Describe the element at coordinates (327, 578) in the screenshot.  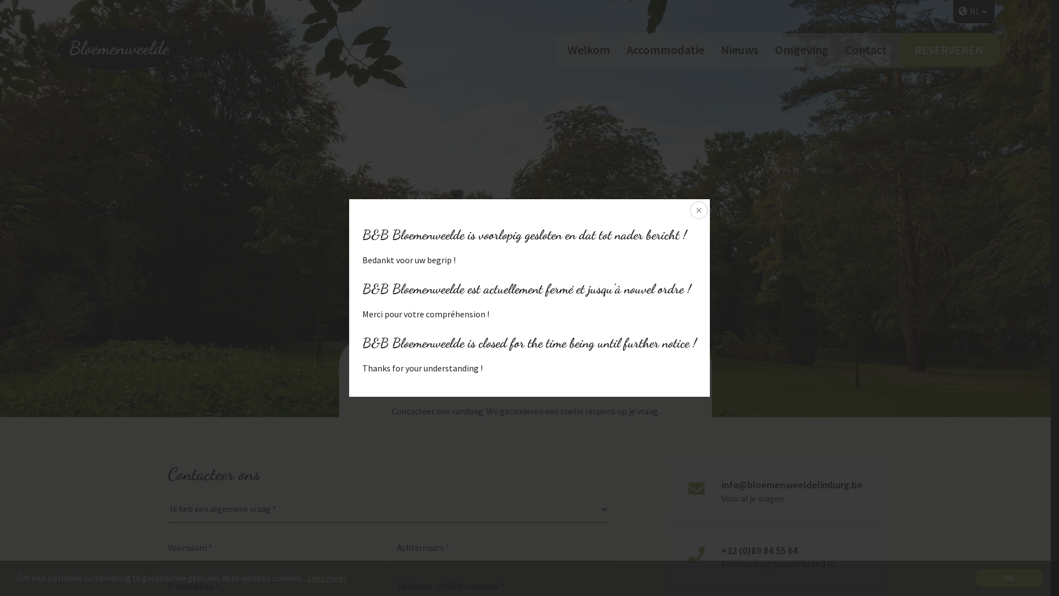
I see `Lees meer` at that location.